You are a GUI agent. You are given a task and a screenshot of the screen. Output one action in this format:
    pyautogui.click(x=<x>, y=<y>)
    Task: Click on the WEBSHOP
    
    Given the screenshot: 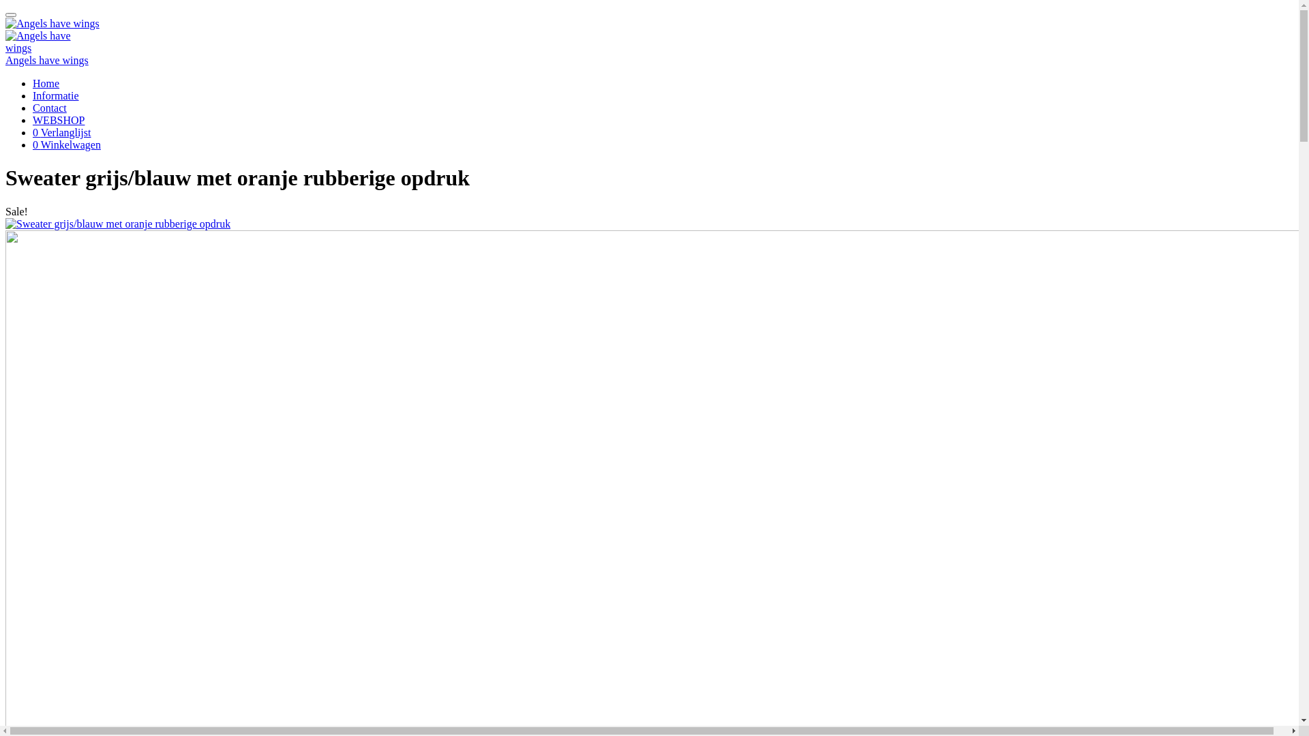 What is the action you would take?
    pyautogui.click(x=59, y=120)
    